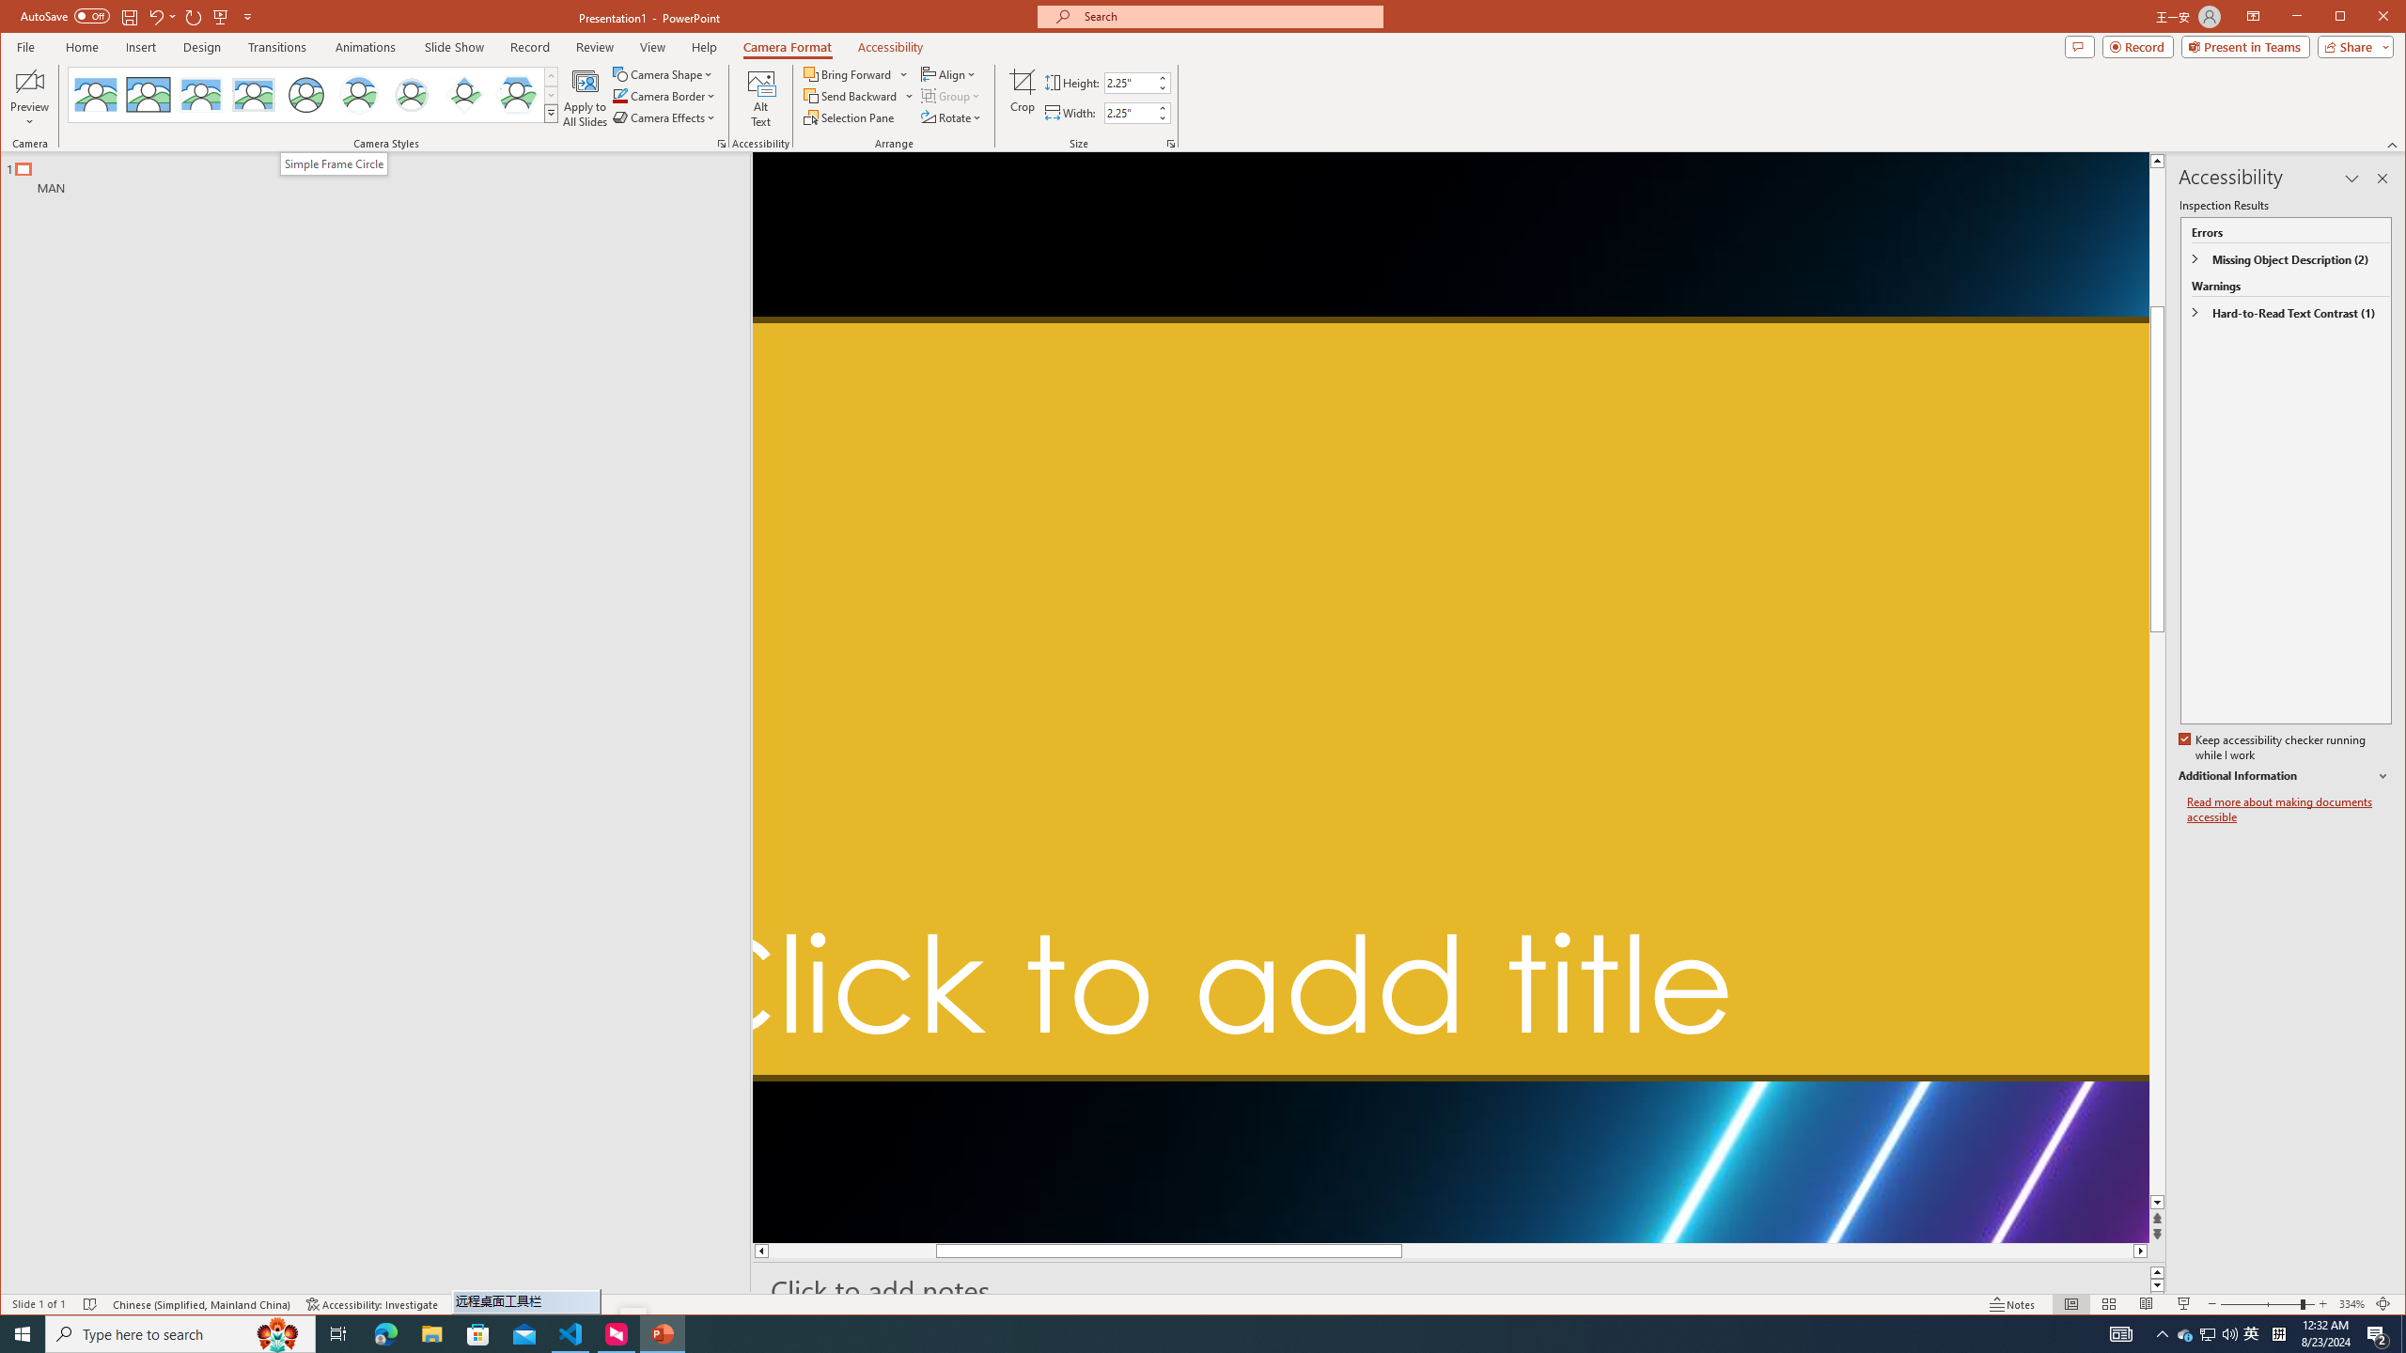 This screenshot has width=2406, height=1353. Describe the element at coordinates (952, 96) in the screenshot. I see `Group` at that location.